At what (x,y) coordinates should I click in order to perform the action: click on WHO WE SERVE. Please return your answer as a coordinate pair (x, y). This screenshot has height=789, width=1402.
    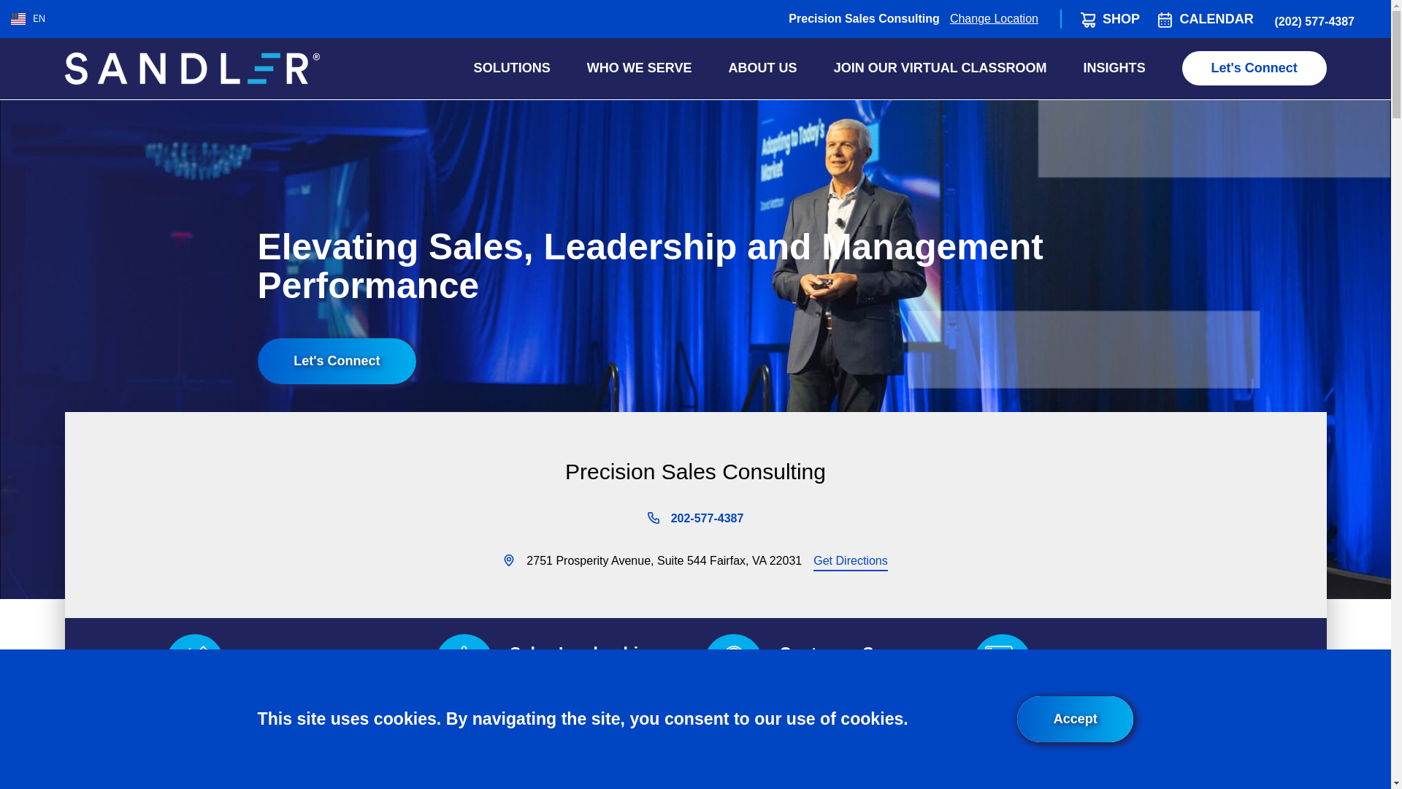
    Looking at the image, I should click on (640, 67).